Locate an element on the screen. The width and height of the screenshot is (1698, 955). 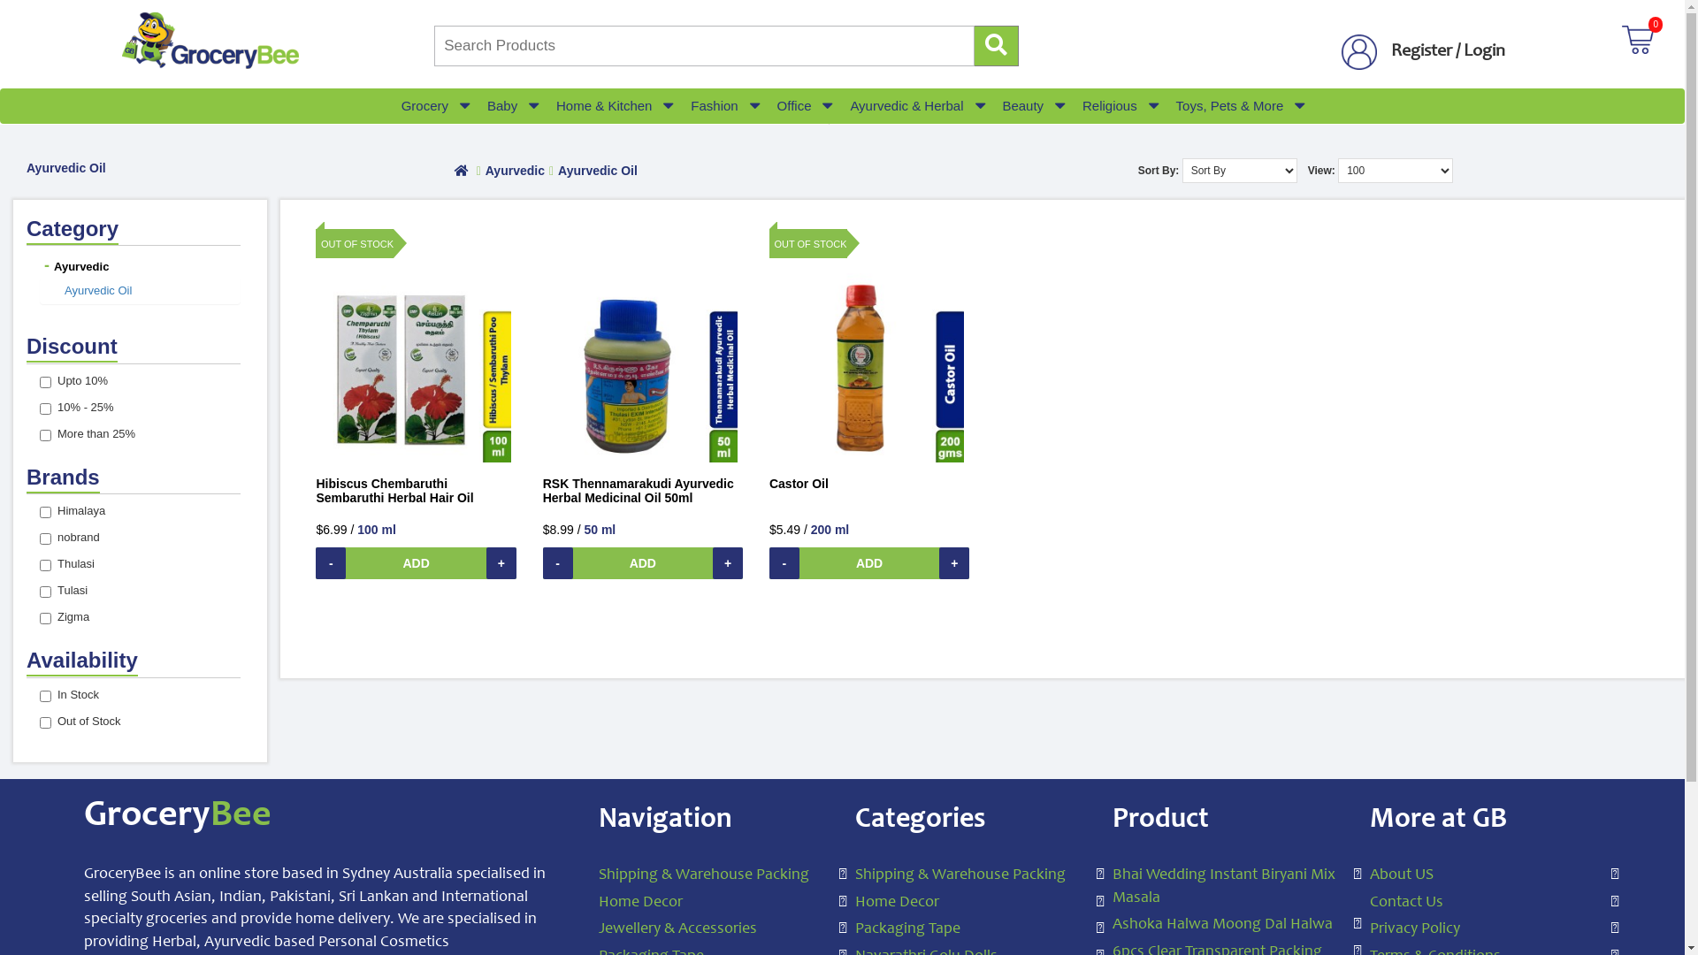
Toys, Pets & More is located at coordinates (1230, 106).